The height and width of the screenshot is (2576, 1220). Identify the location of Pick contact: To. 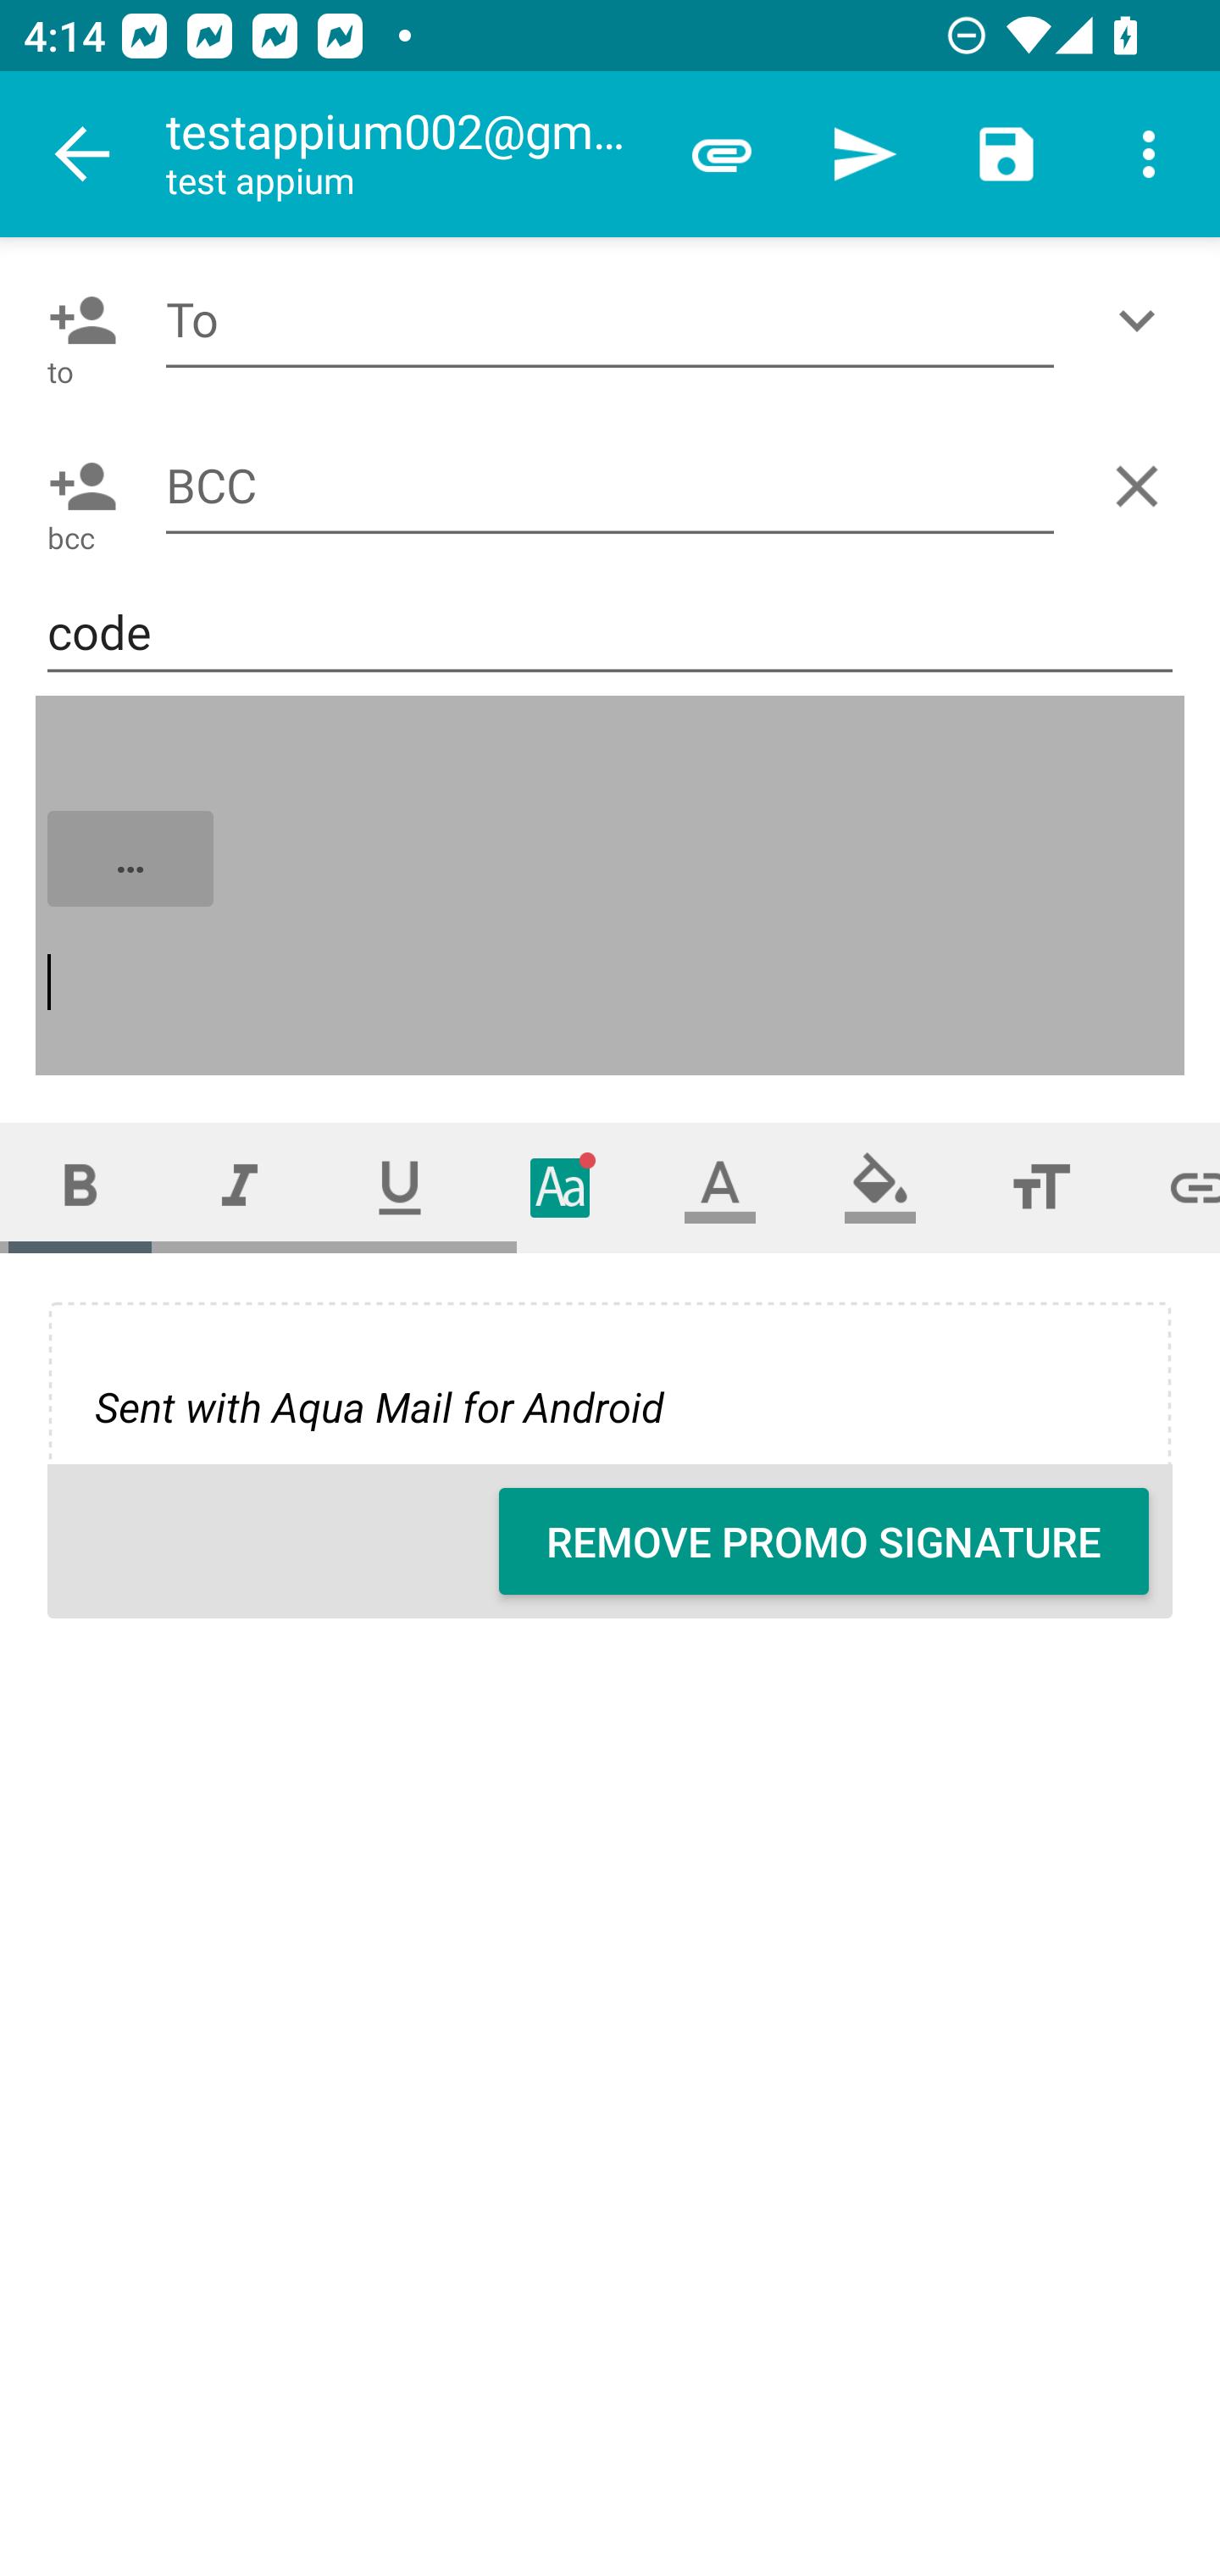
(76, 320).